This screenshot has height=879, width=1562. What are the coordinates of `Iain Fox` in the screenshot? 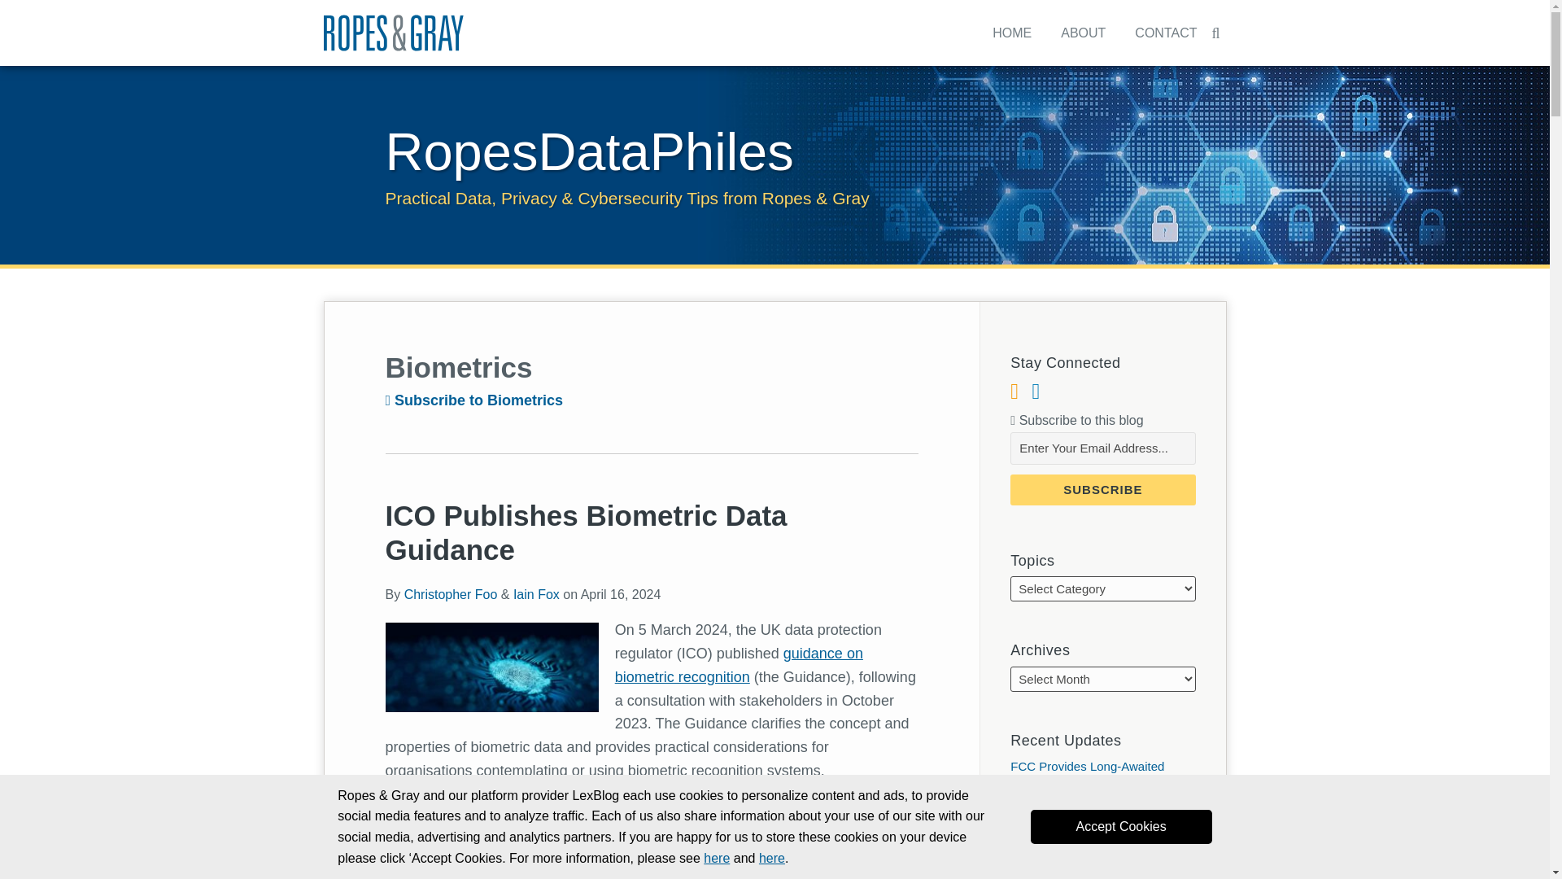 It's located at (652, 811).